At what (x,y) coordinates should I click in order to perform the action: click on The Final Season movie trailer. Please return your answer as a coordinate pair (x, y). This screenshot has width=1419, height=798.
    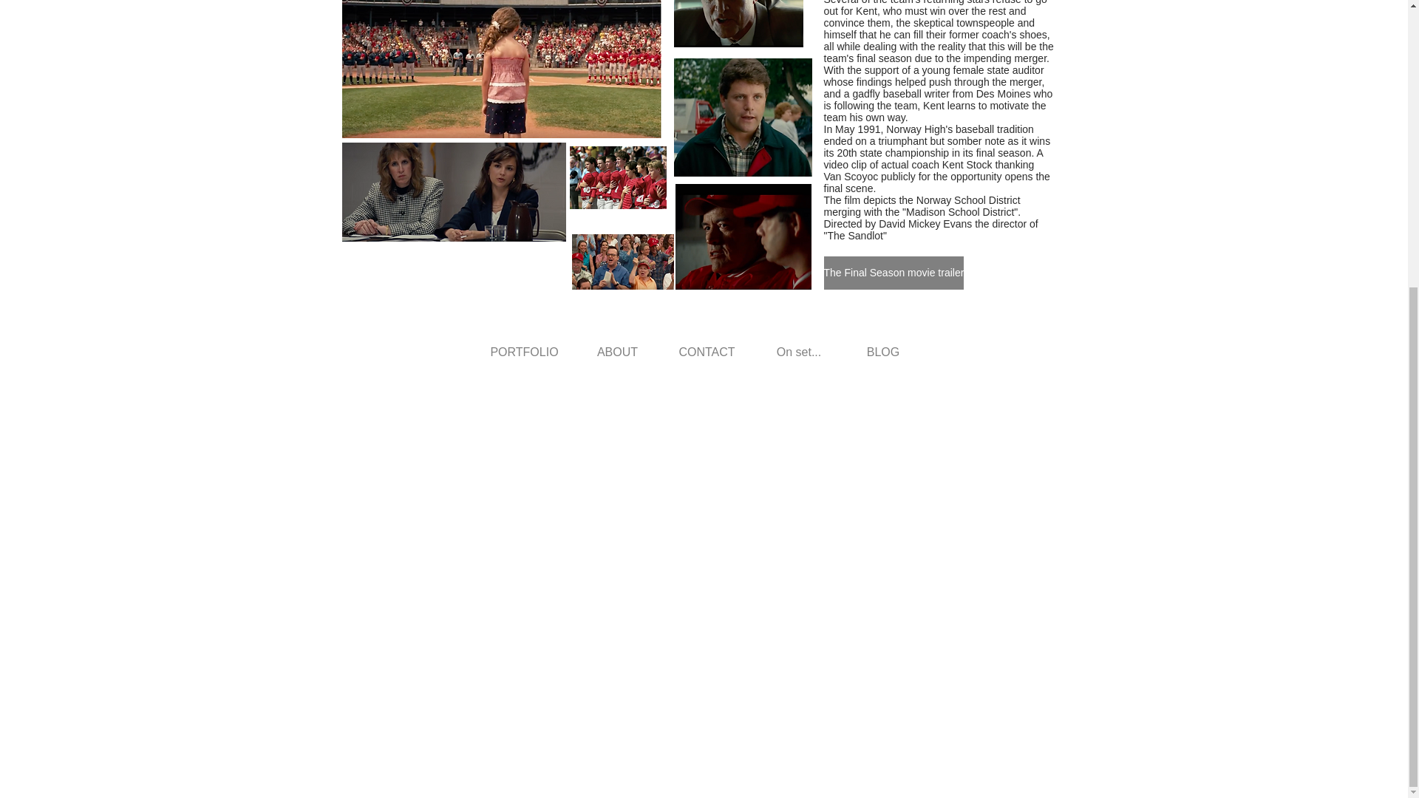
    Looking at the image, I should click on (893, 273).